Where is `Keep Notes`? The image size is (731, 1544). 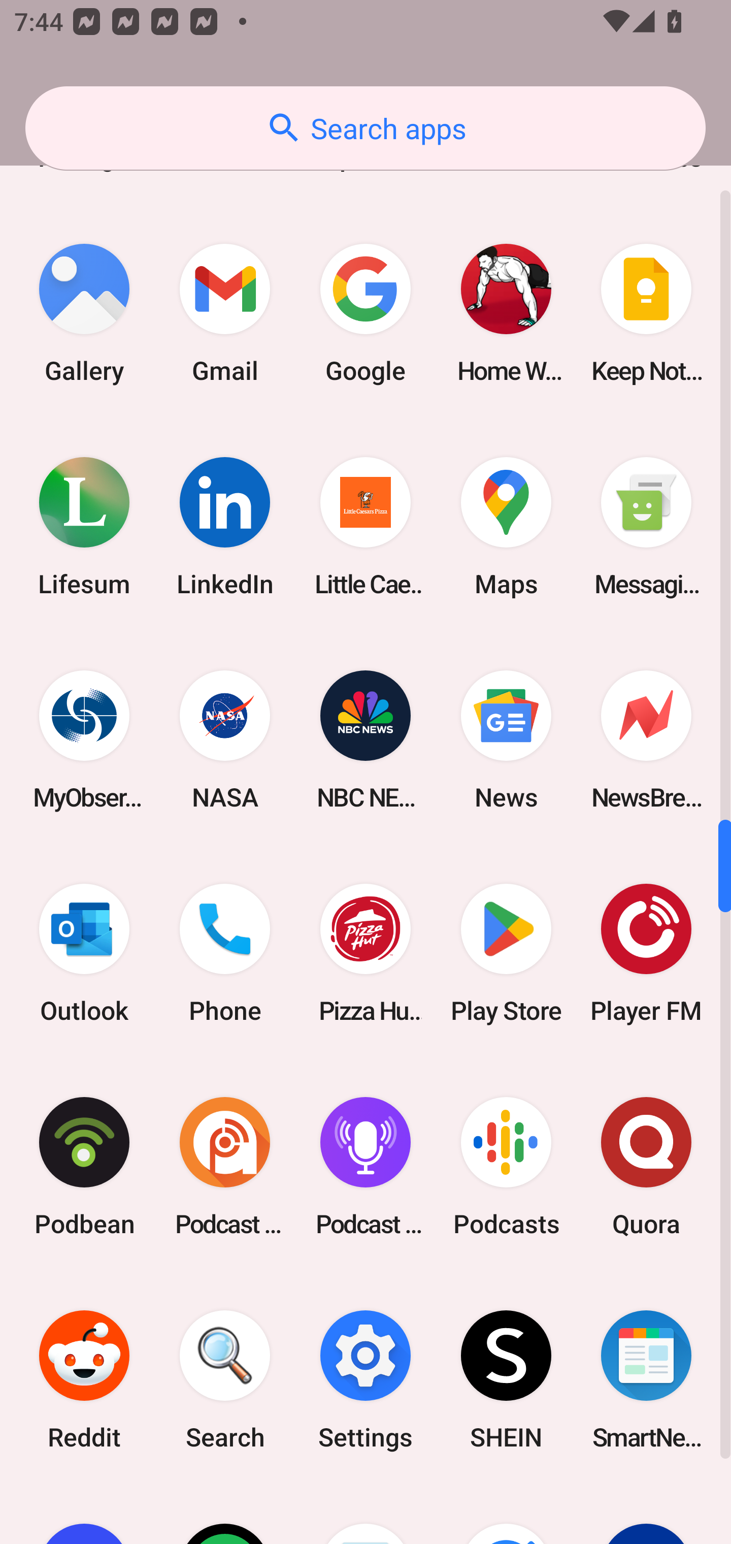
Keep Notes is located at coordinates (646, 313).